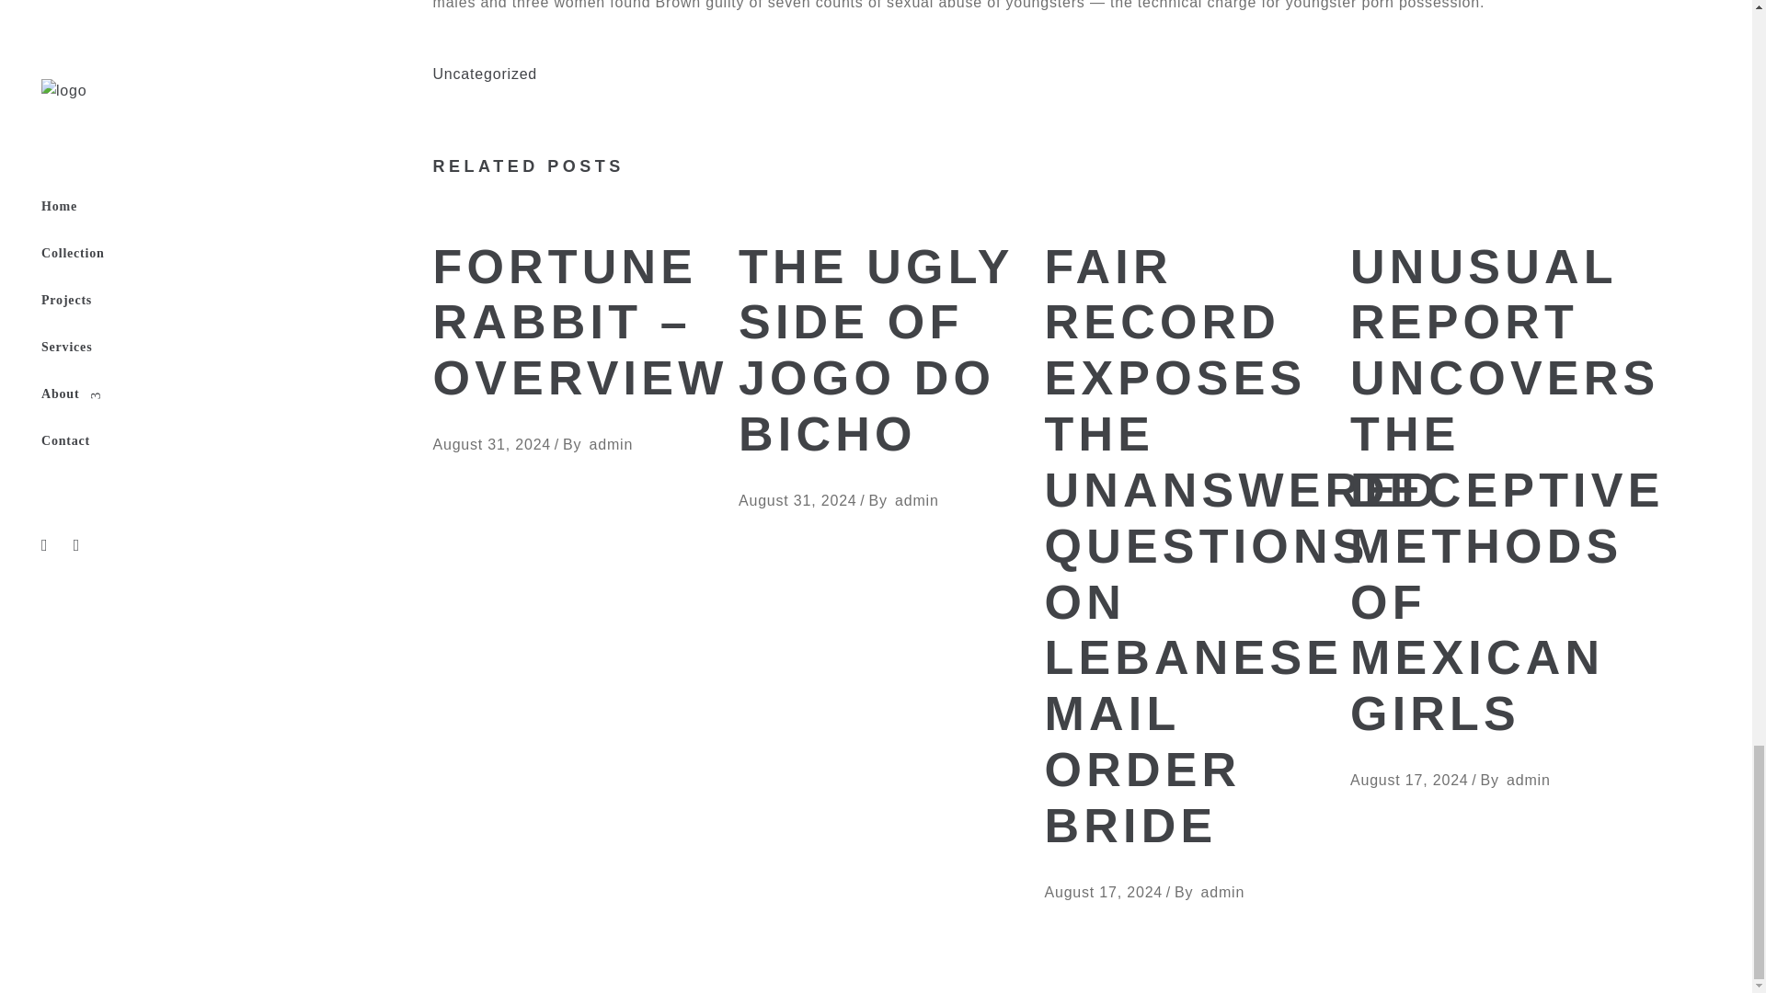  Describe the element at coordinates (1104, 892) in the screenshot. I see `August 17, 2024` at that location.